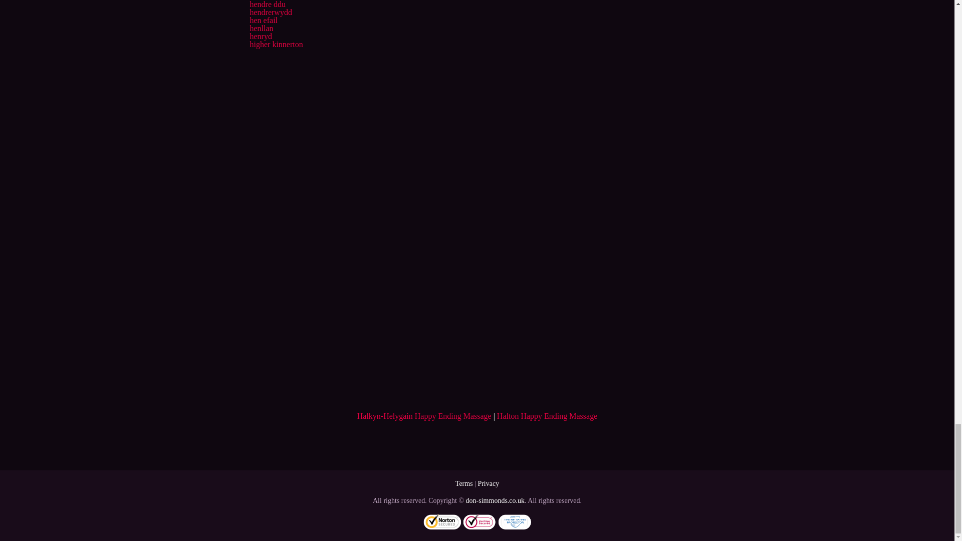 The height and width of the screenshot is (541, 962). What do you see at coordinates (464, 483) in the screenshot?
I see `Terms` at bounding box center [464, 483].